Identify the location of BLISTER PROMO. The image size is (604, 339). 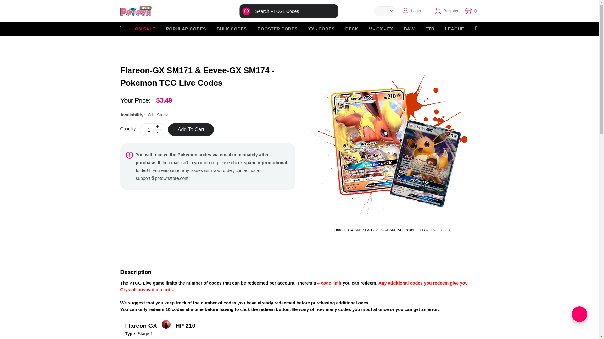
(494, 29).